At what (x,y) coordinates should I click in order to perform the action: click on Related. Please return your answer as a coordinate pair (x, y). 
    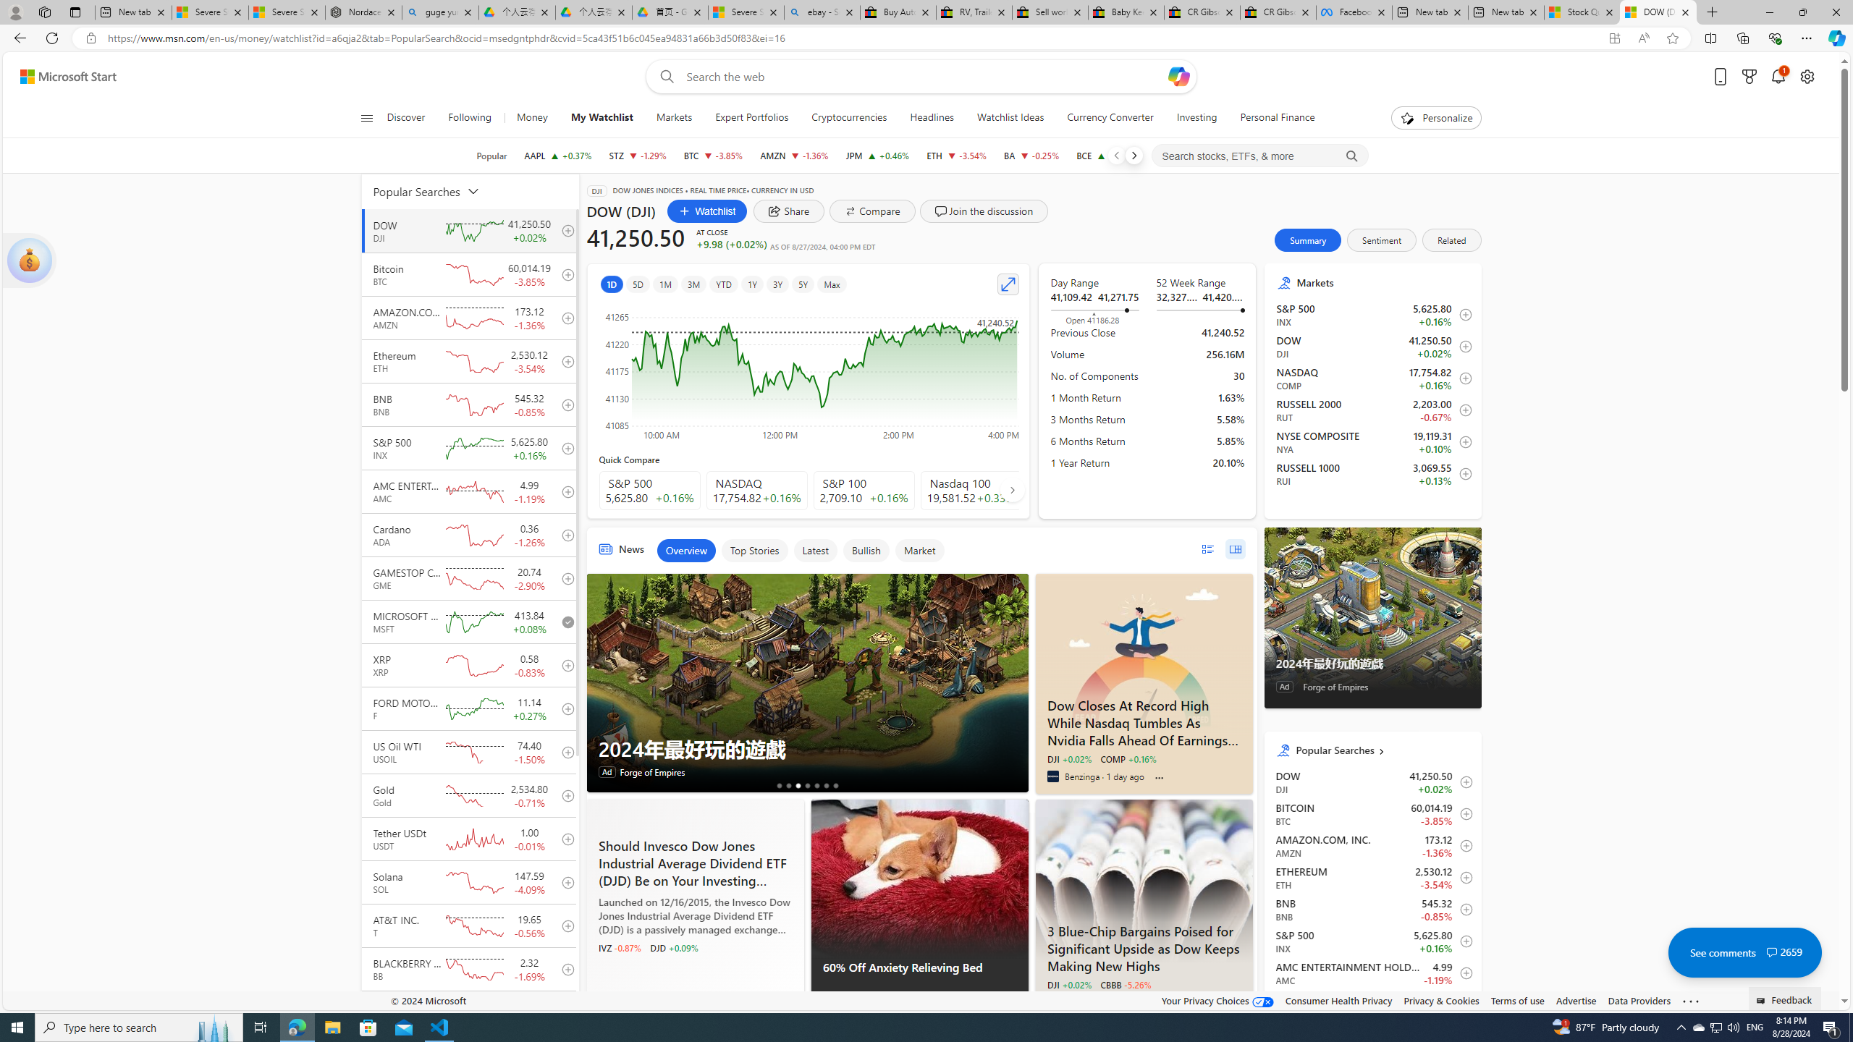
    Looking at the image, I should click on (1452, 240).